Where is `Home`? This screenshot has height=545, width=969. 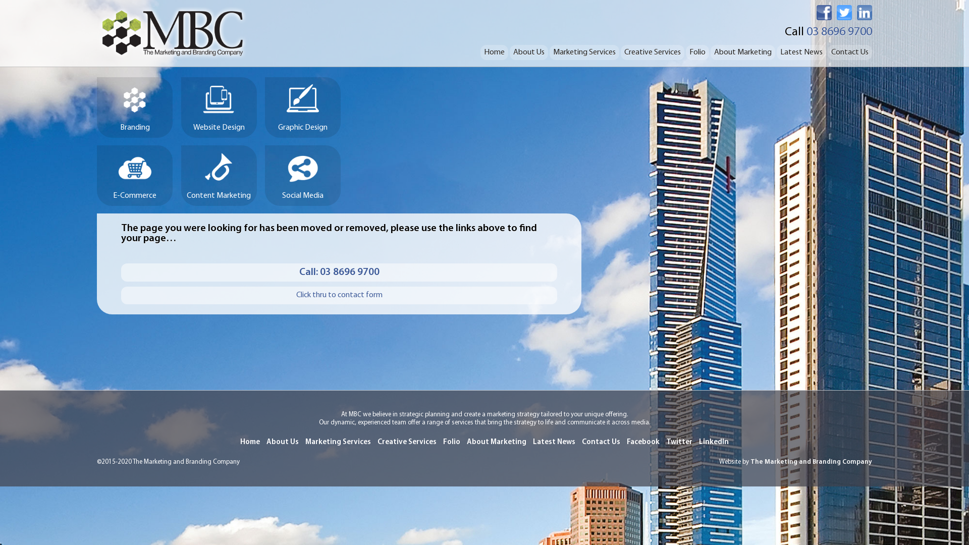 Home is located at coordinates (495, 52).